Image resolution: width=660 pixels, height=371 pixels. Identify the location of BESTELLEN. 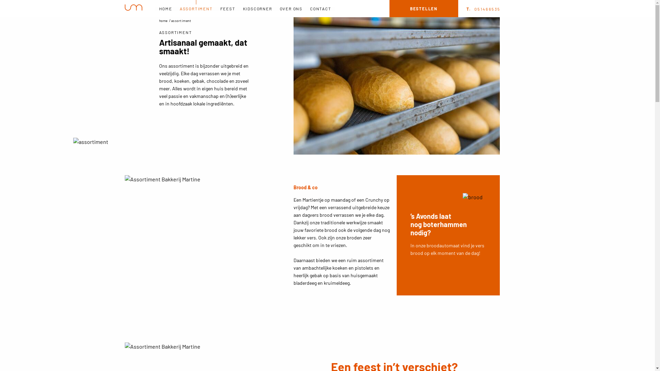
(424, 9).